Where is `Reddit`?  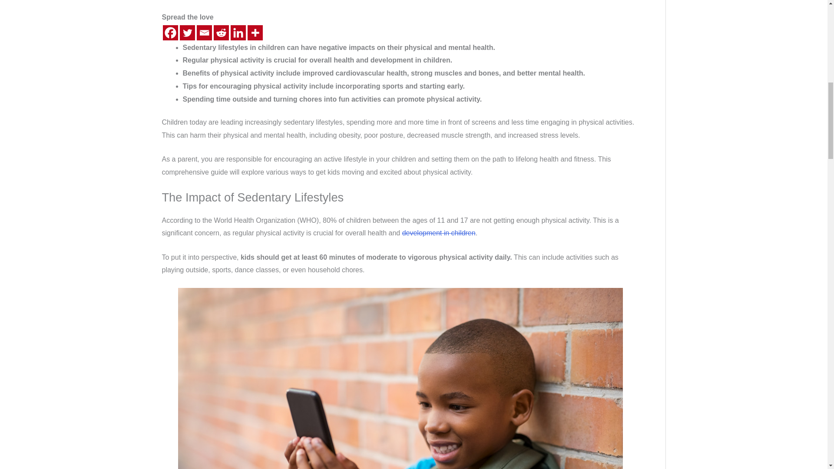
Reddit is located at coordinates (221, 33).